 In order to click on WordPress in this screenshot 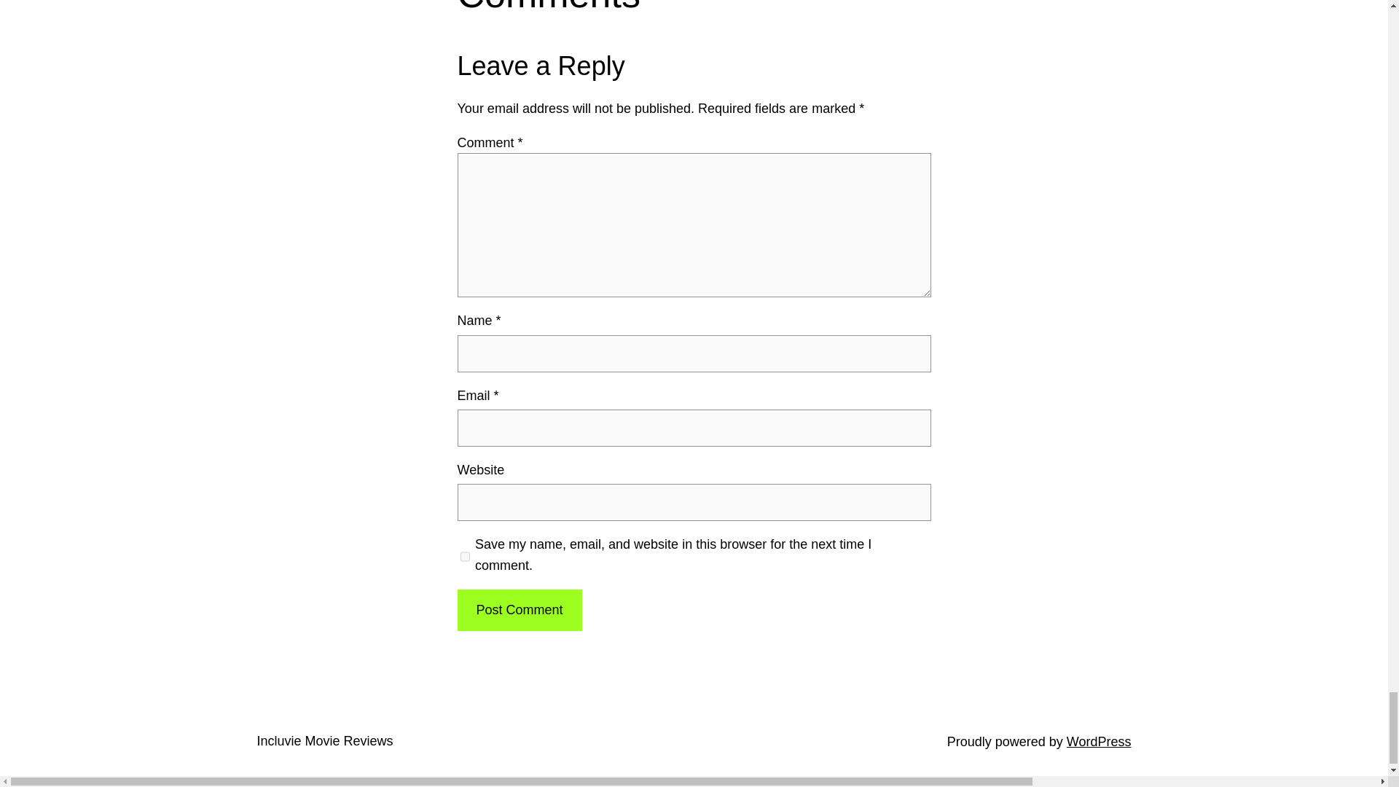, I will do `click(1099, 742)`.